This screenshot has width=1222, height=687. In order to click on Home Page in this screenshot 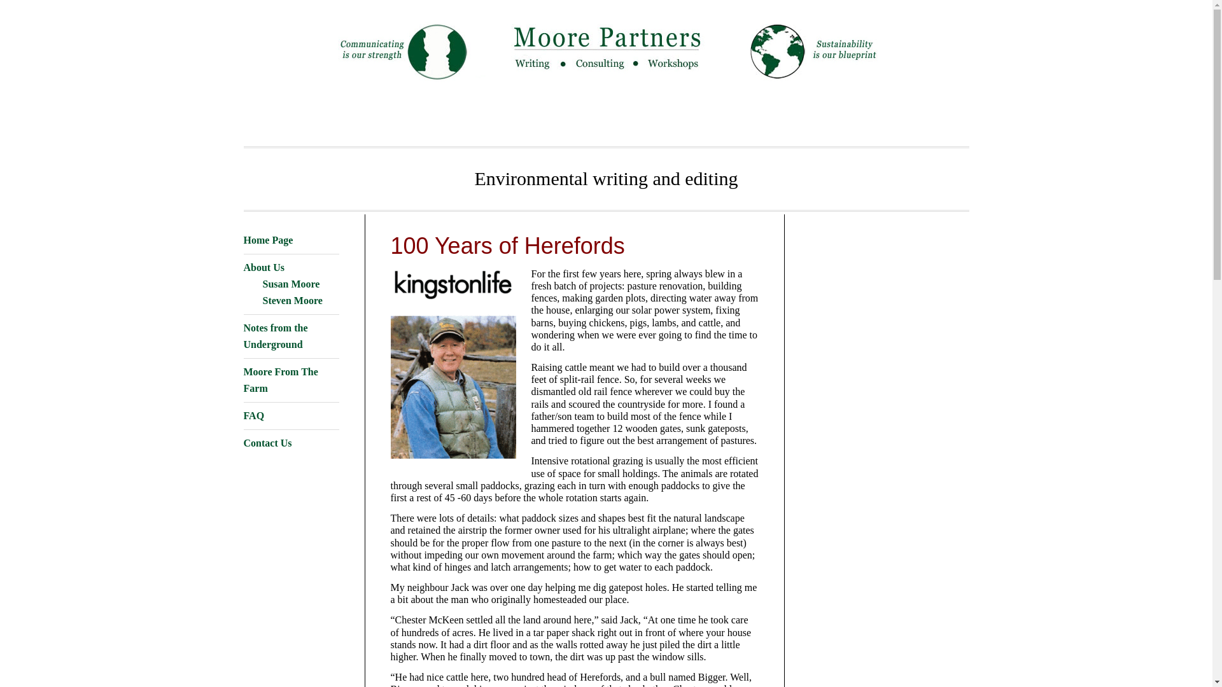, I will do `click(268, 240)`.